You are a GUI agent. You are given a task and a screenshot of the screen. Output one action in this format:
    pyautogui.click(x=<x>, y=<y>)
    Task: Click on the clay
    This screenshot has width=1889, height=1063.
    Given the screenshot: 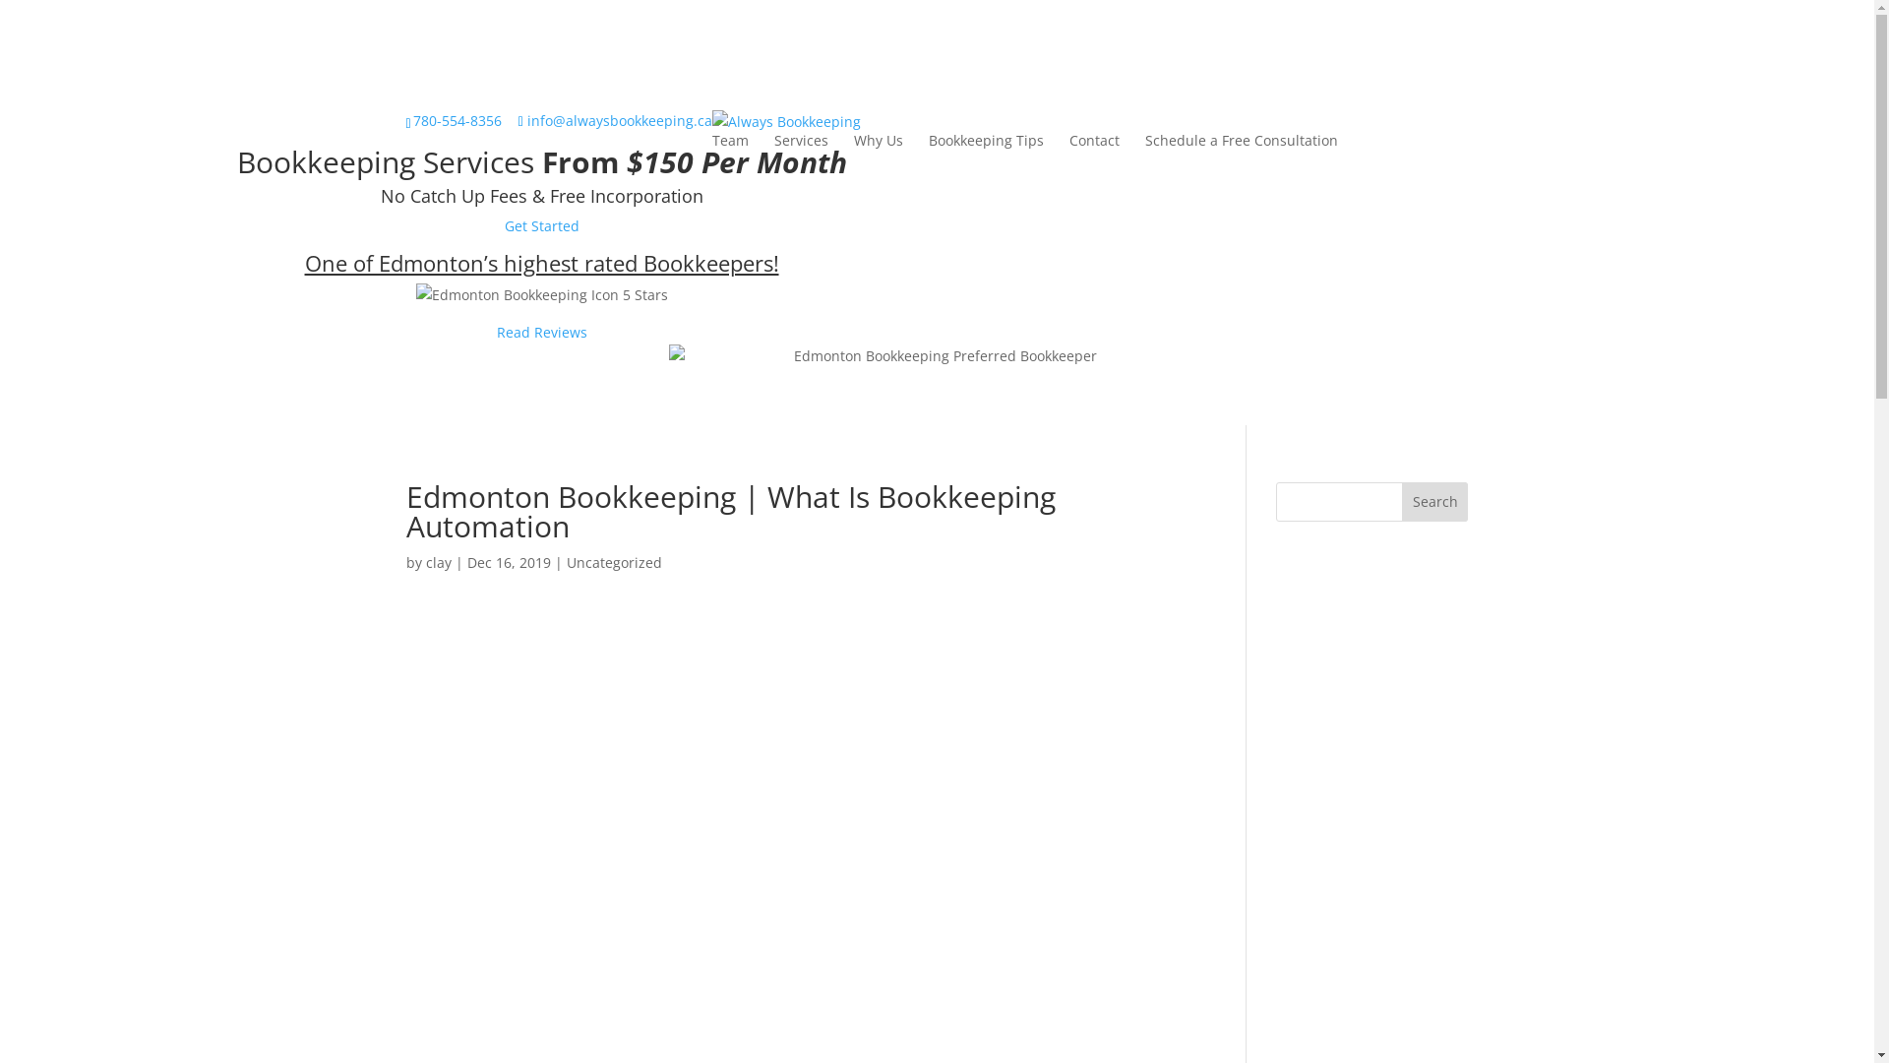 What is the action you would take?
    pyautogui.click(x=438, y=563)
    